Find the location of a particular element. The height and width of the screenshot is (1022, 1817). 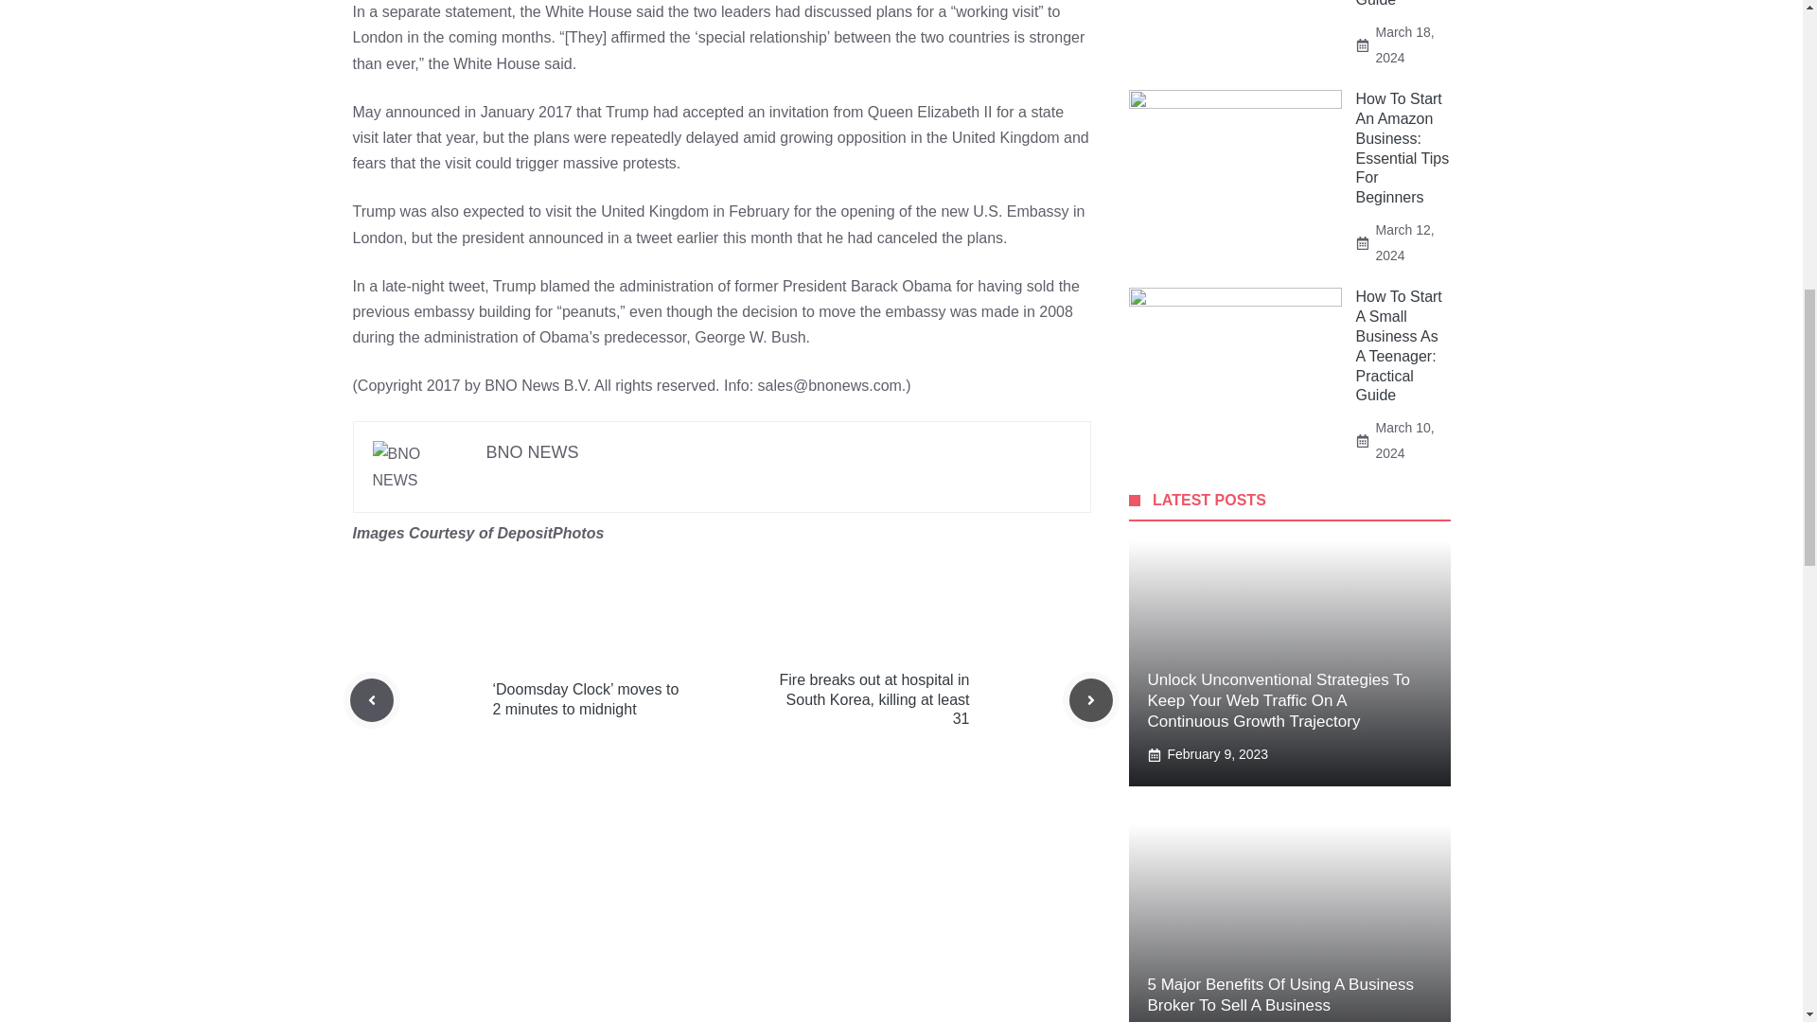

DepositPhotos is located at coordinates (549, 534).